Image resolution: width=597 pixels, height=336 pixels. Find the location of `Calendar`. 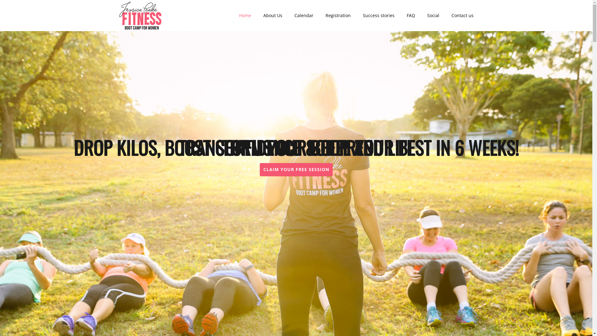

Calendar is located at coordinates (304, 16).